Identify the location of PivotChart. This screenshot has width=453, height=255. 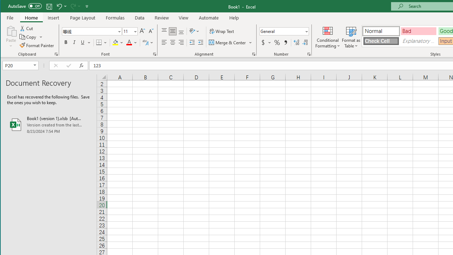
(276, 37).